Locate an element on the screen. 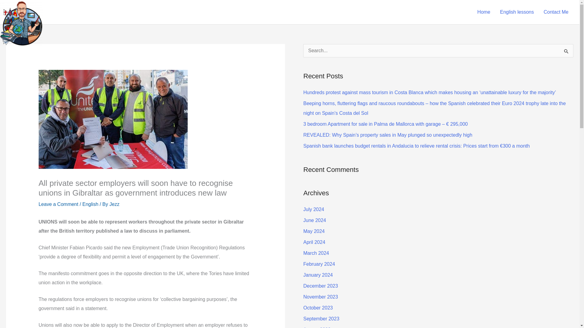 The image size is (584, 328). May 2024 is located at coordinates (314, 231).